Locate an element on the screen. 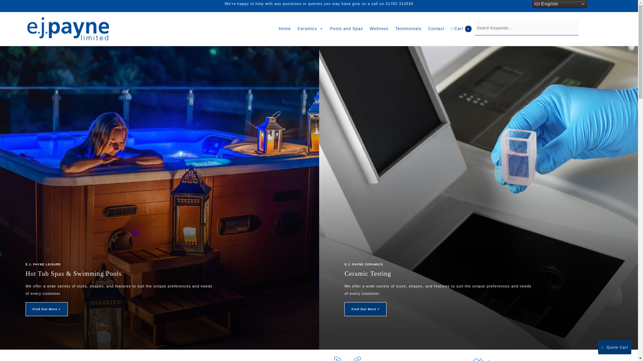 This screenshot has height=361, width=643. Home is located at coordinates (284, 29).